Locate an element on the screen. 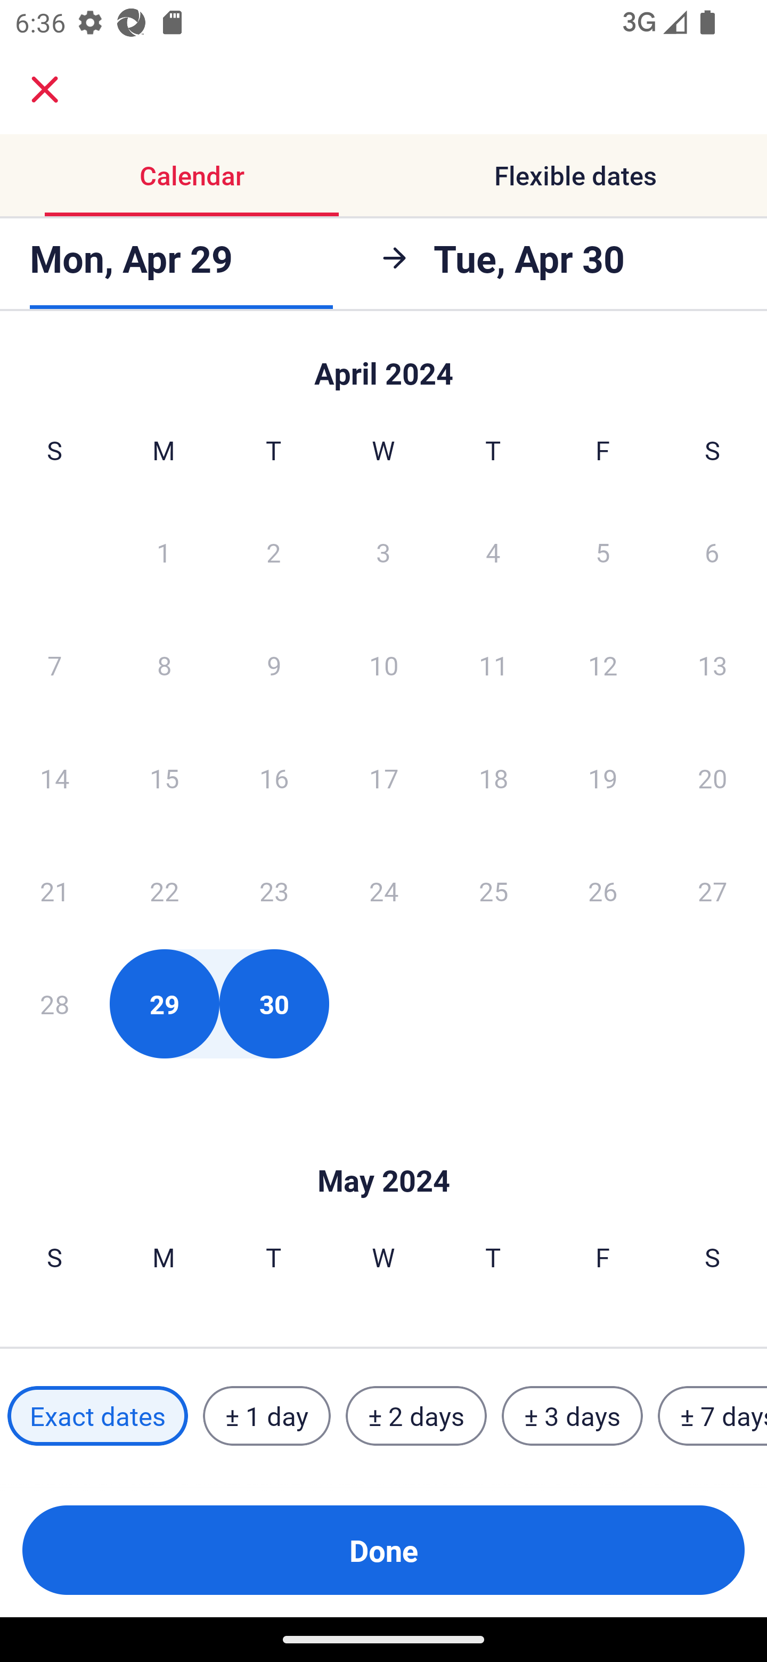 The height and width of the screenshot is (1662, 767). 10 Wednesday, April 10, 2024 is located at coordinates (383, 665).